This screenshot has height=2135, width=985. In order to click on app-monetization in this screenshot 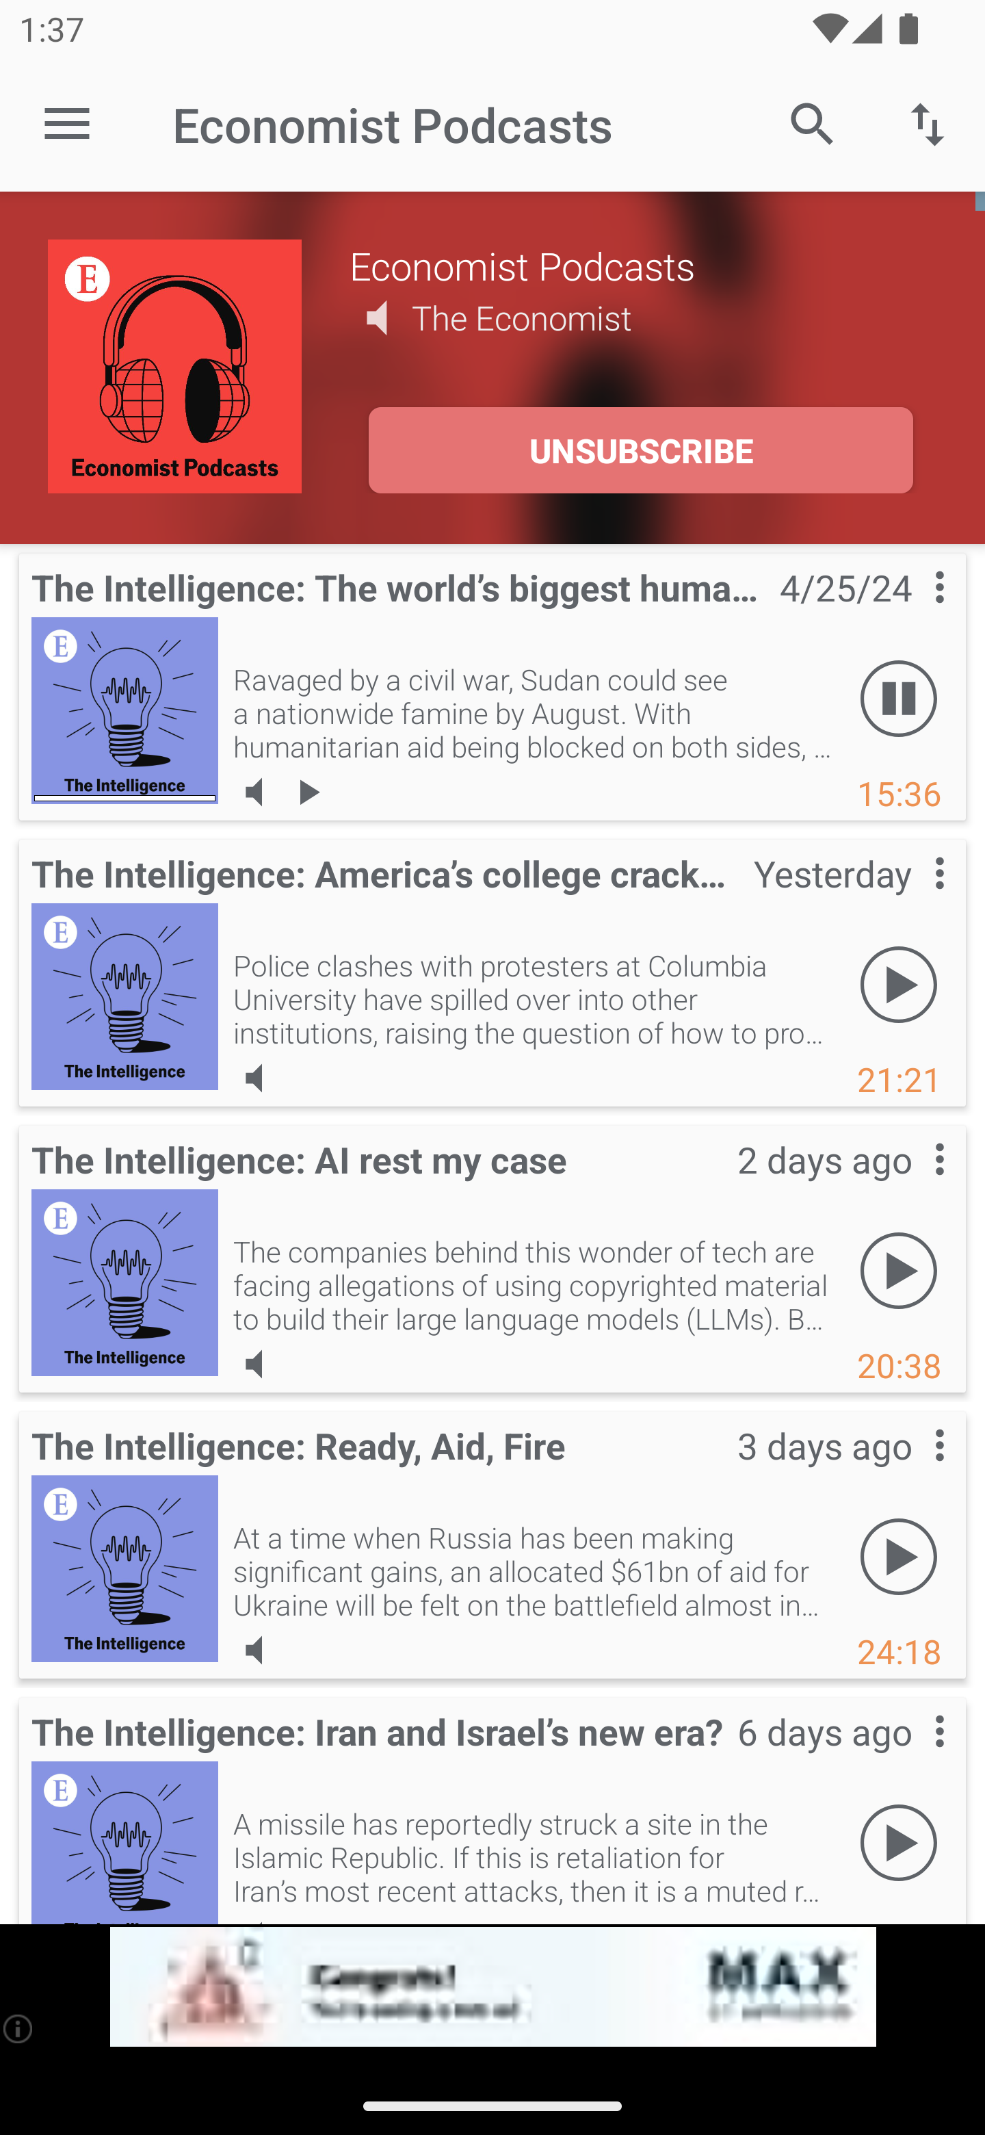, I will do `click(492, 1987)`.